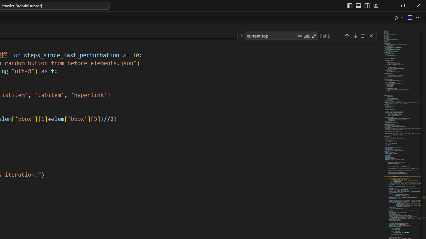 The image size is (426, 239). Describe the element at coordinates (363, 5) in the screenshot. I see `Title actions` at that location.